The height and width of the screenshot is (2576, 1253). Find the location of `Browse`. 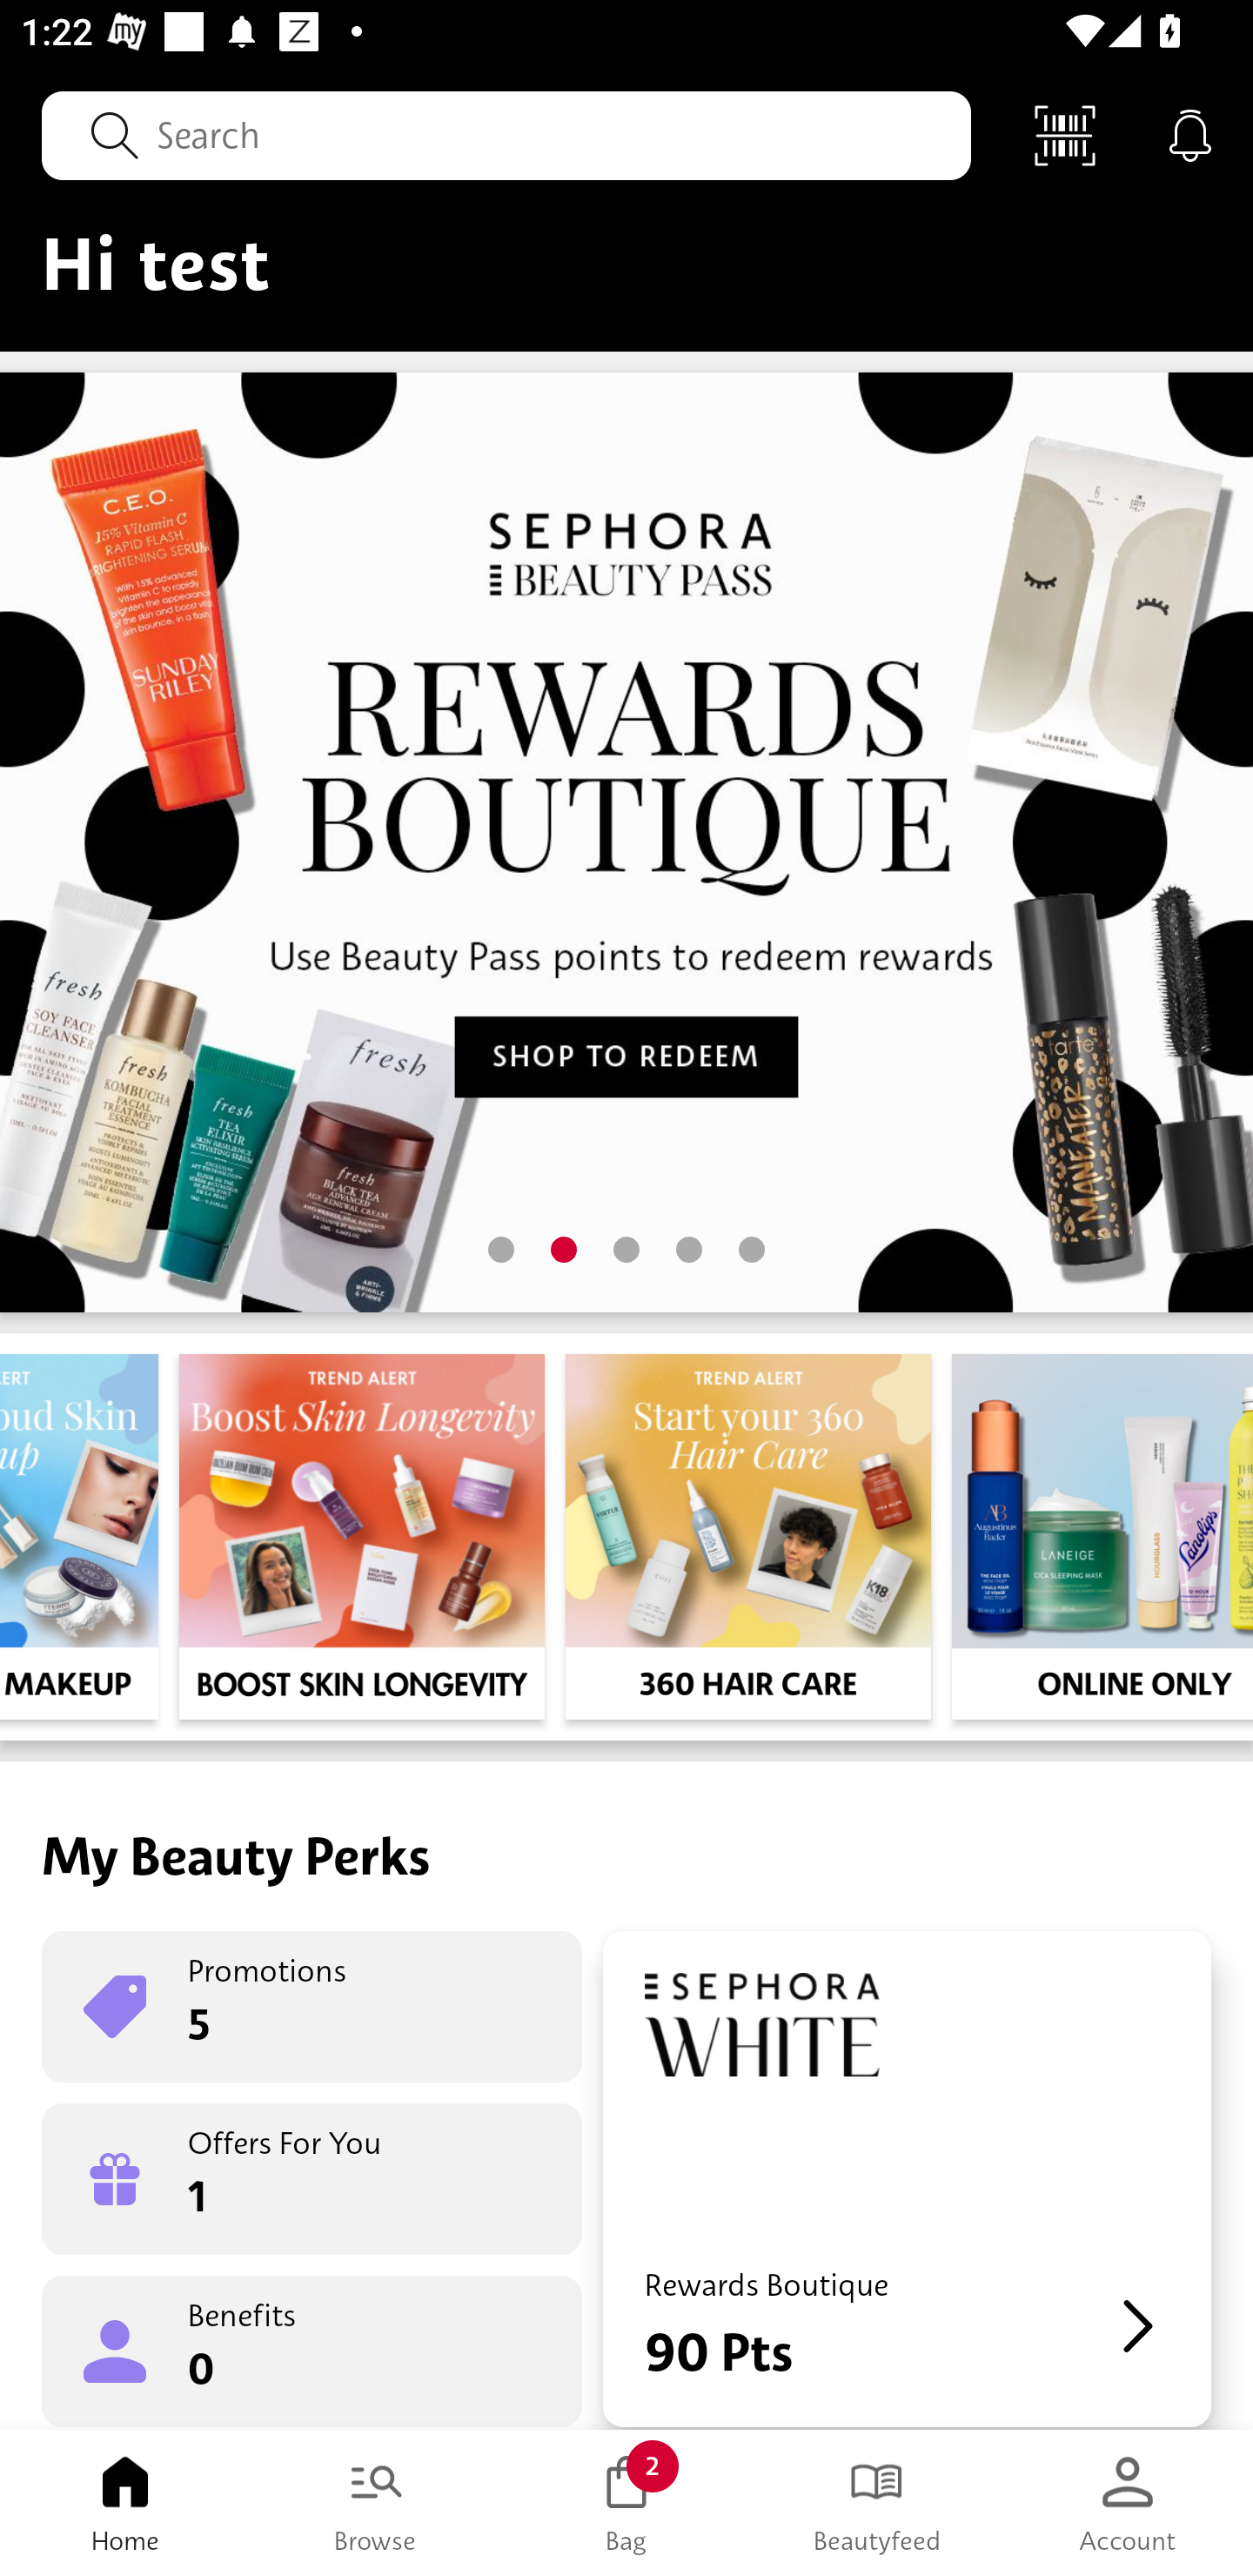

Browse is located at coordinates (376, 2503).